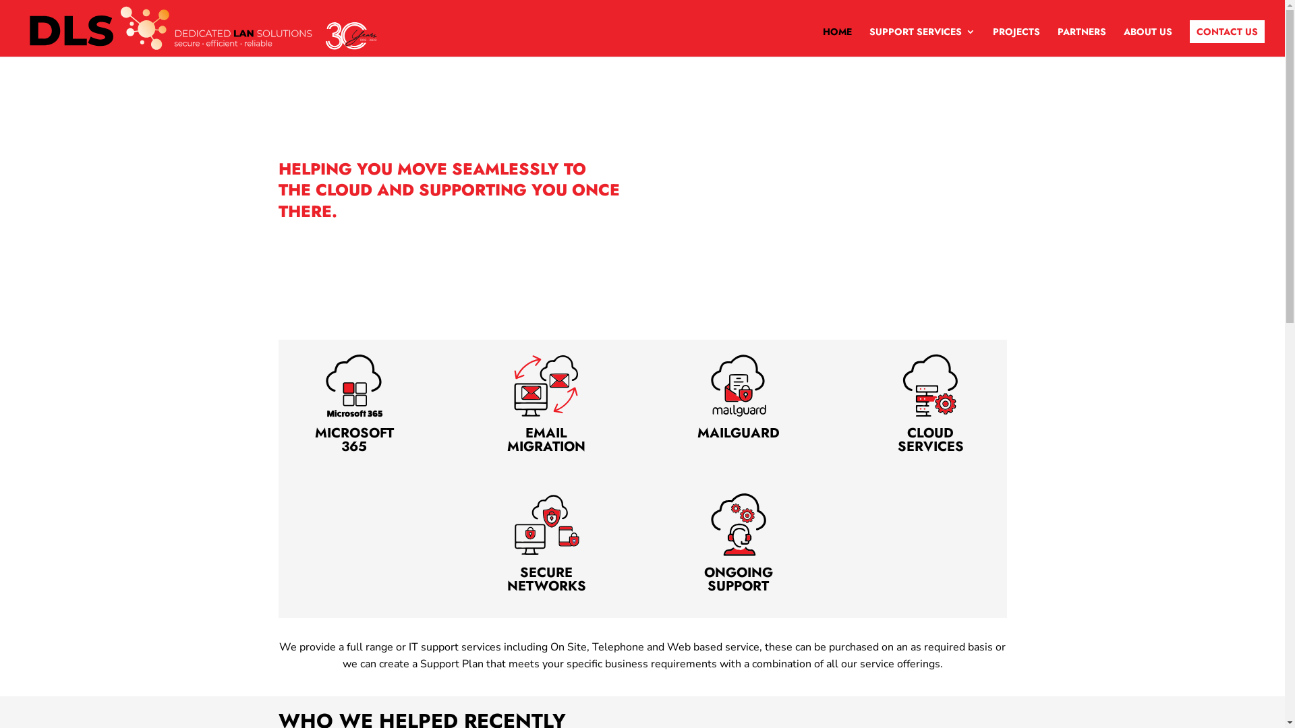 This screenshot has height=728, width=1295. I want to click on PARTNERS, so click(1082, 42).